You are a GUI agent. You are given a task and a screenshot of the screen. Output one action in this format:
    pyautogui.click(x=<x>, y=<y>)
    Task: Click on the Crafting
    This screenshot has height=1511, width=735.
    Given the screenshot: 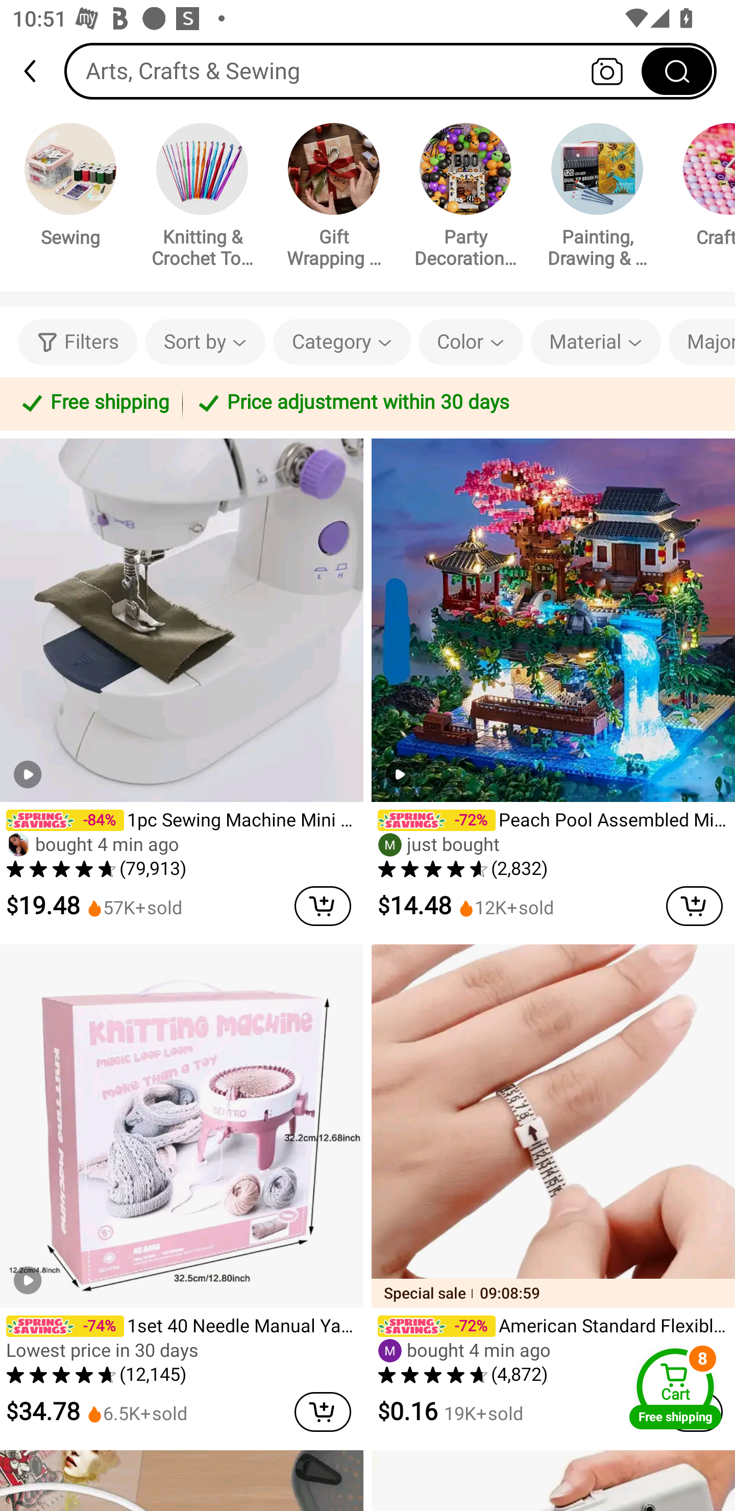 What is the action you would take?
    pyautogui.click(x=702, y=188)
    